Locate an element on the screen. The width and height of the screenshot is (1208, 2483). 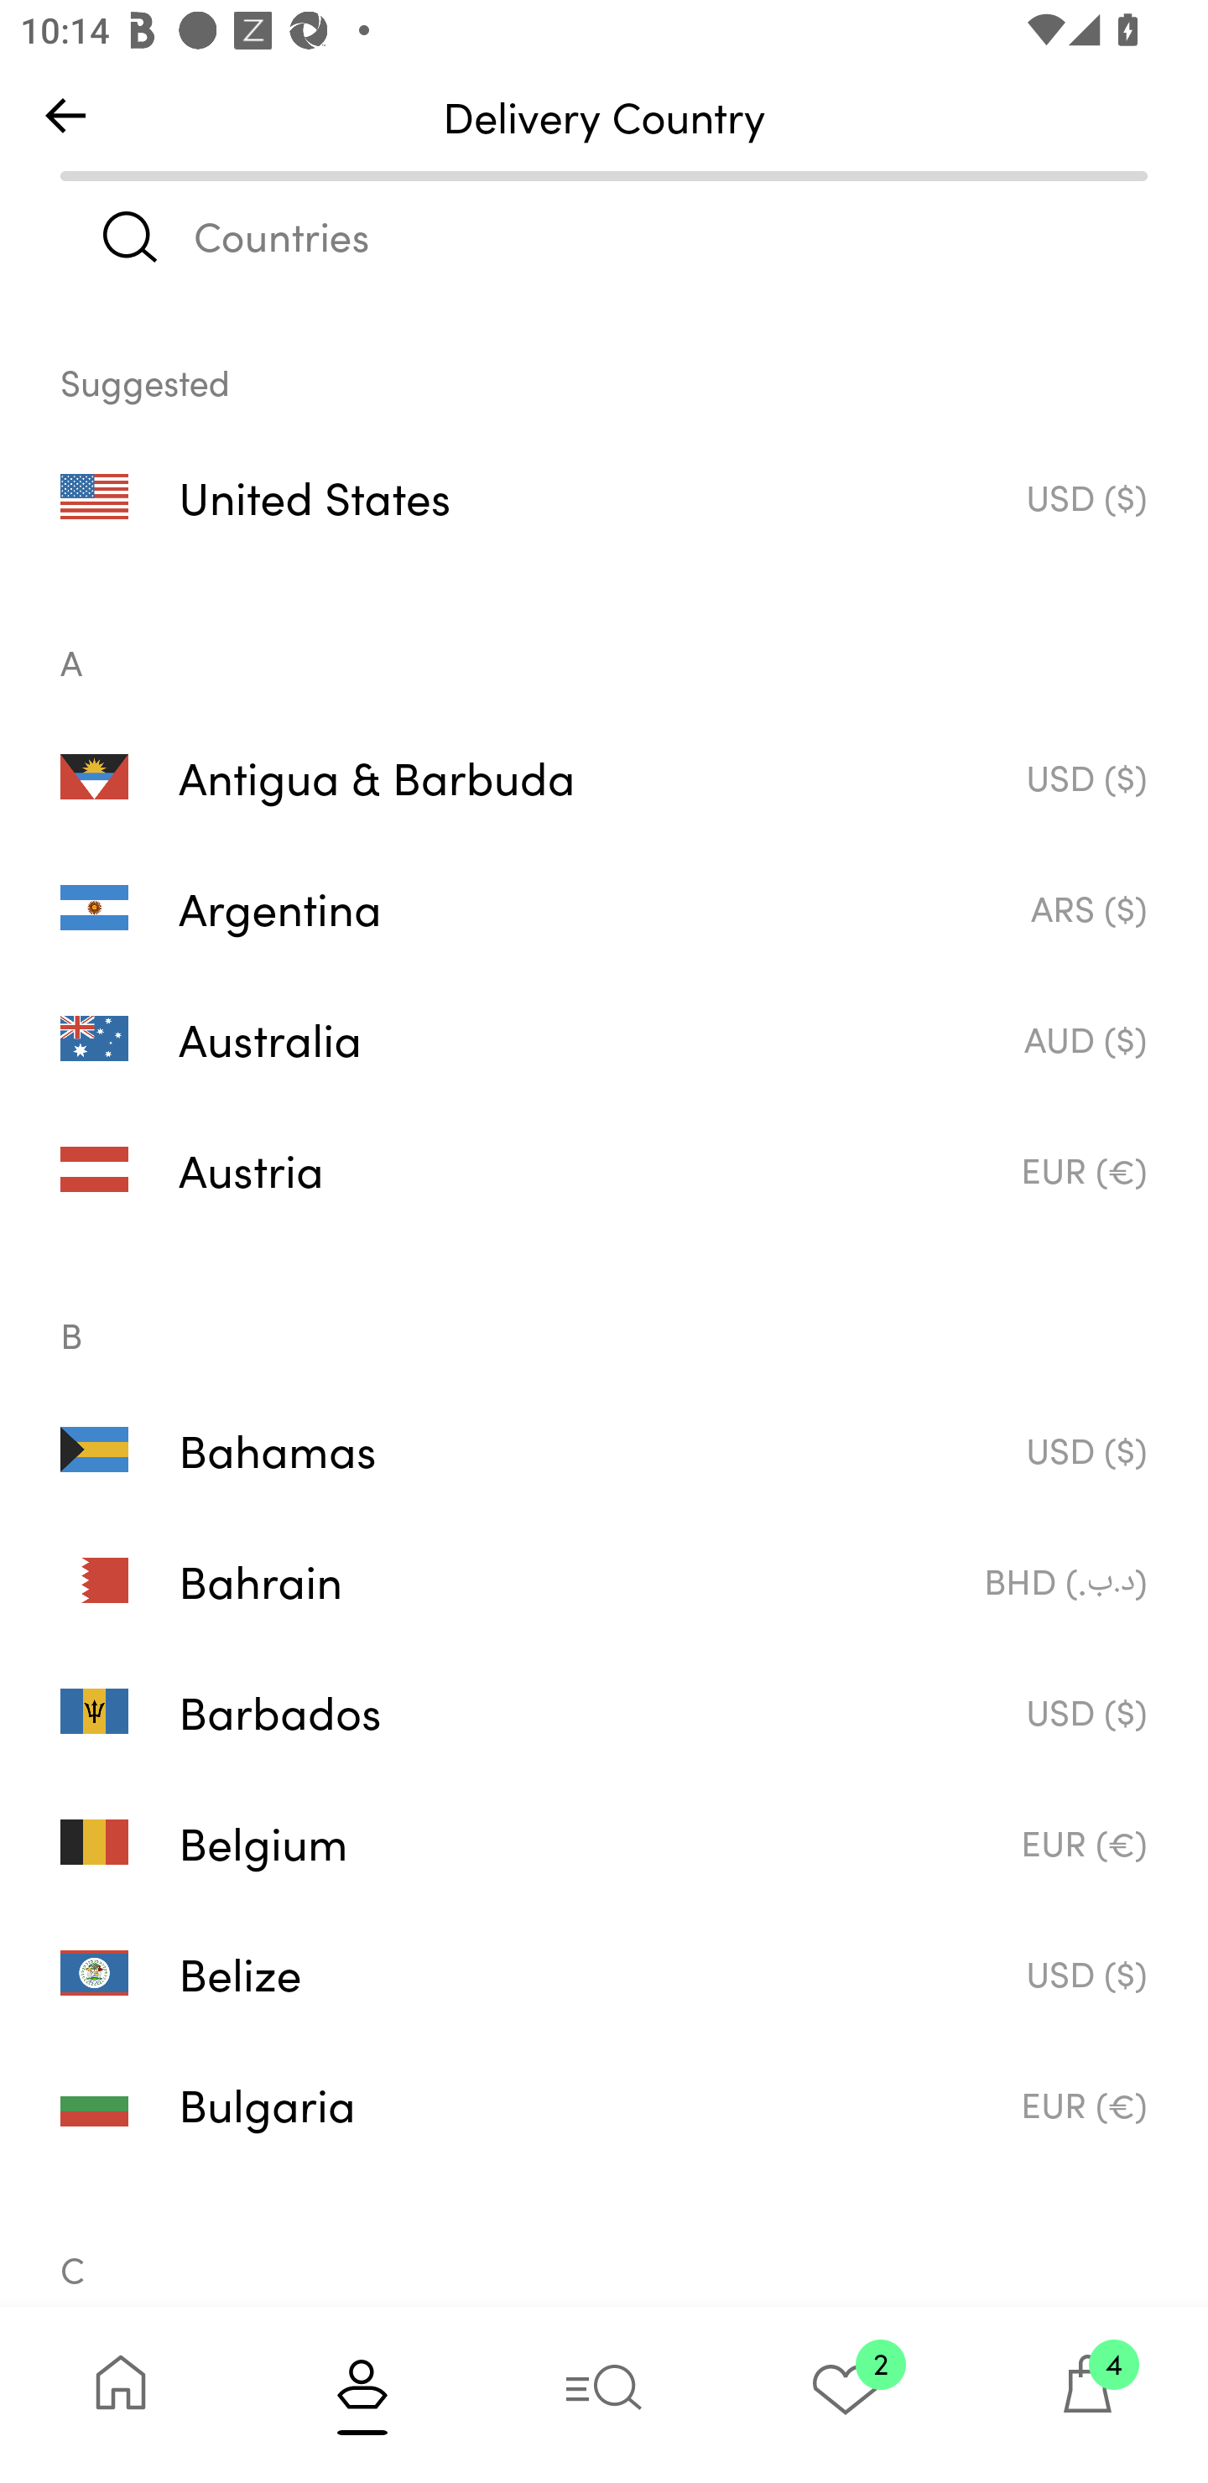
United States USD ($) is located at coordinates (604, 497).